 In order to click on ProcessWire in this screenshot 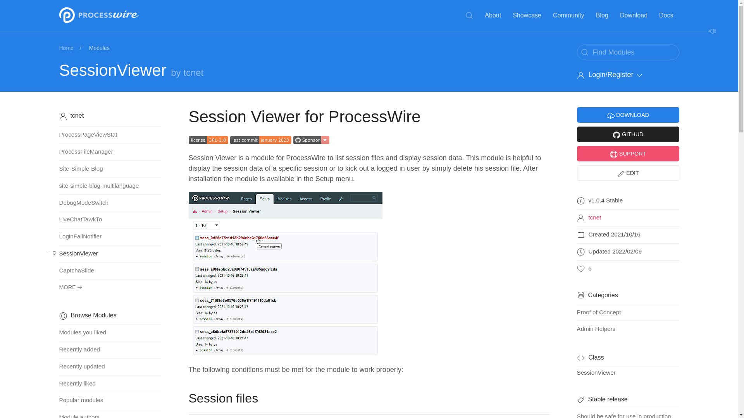, I will do `click(97, 15)`.